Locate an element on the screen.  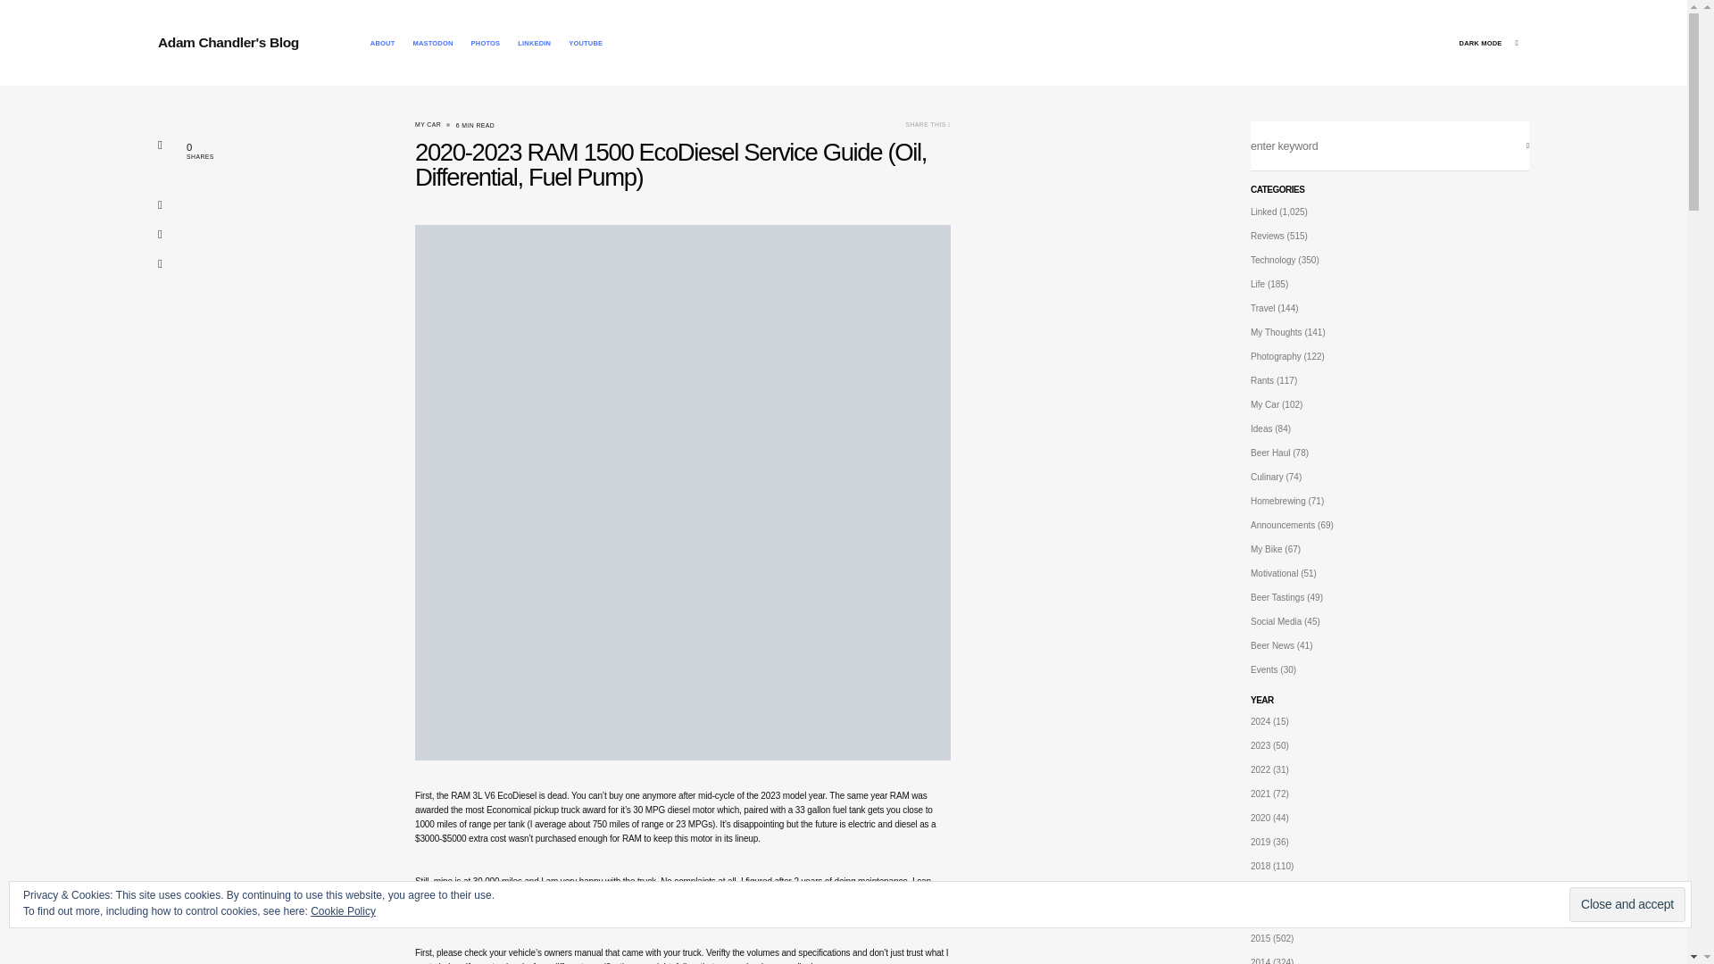
Close and accept is located at coordinates (1627, 903).